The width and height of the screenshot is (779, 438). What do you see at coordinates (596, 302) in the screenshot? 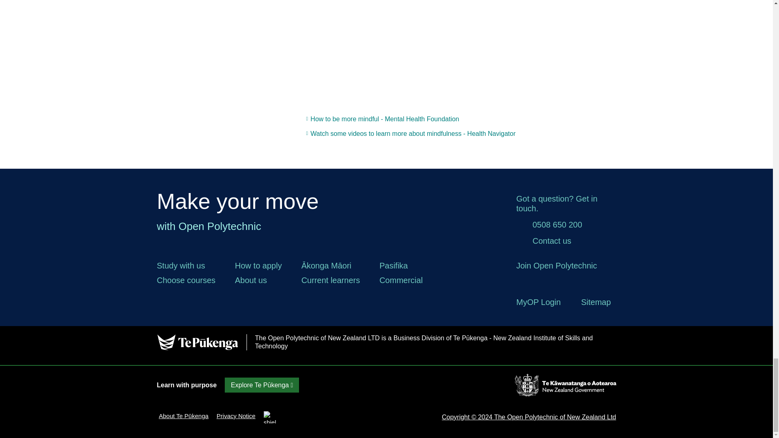
I see `Go to Sitemap page.` at bounding box center [596, 302].